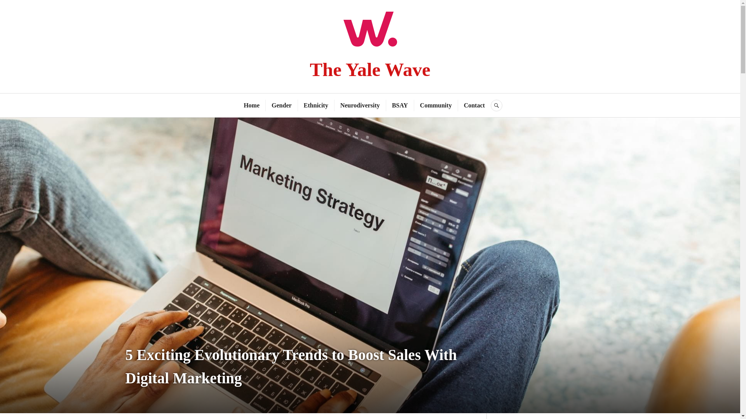  Describe the element at coordinates (315, 106) in the screenshot. I see `Ethnicity` at that location.